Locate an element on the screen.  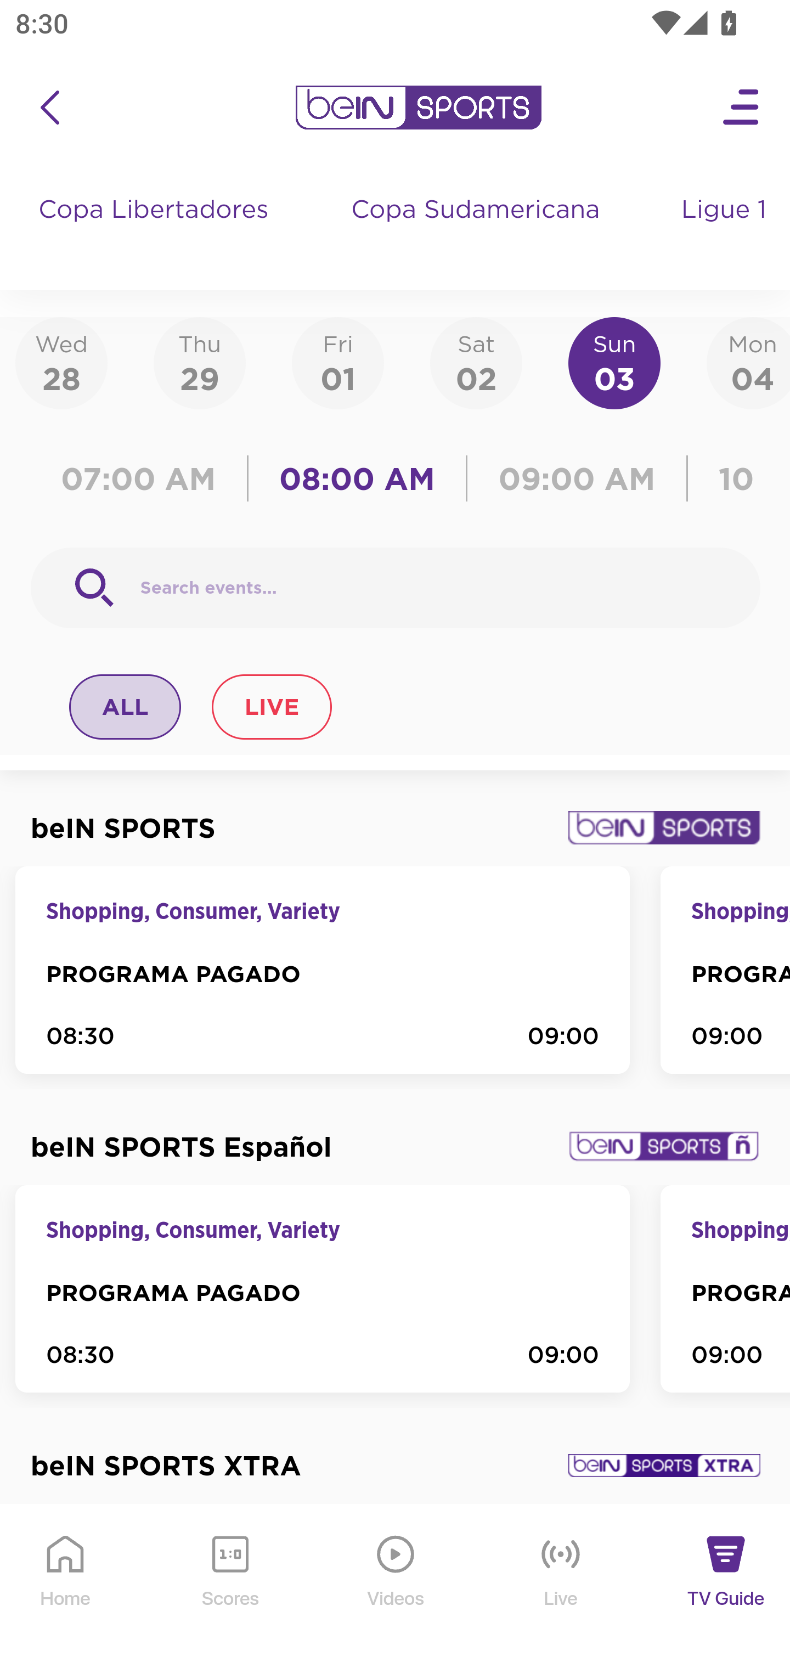
TV Guide TV Guide Icon TV Guide is located at coordinates (726, 1587).